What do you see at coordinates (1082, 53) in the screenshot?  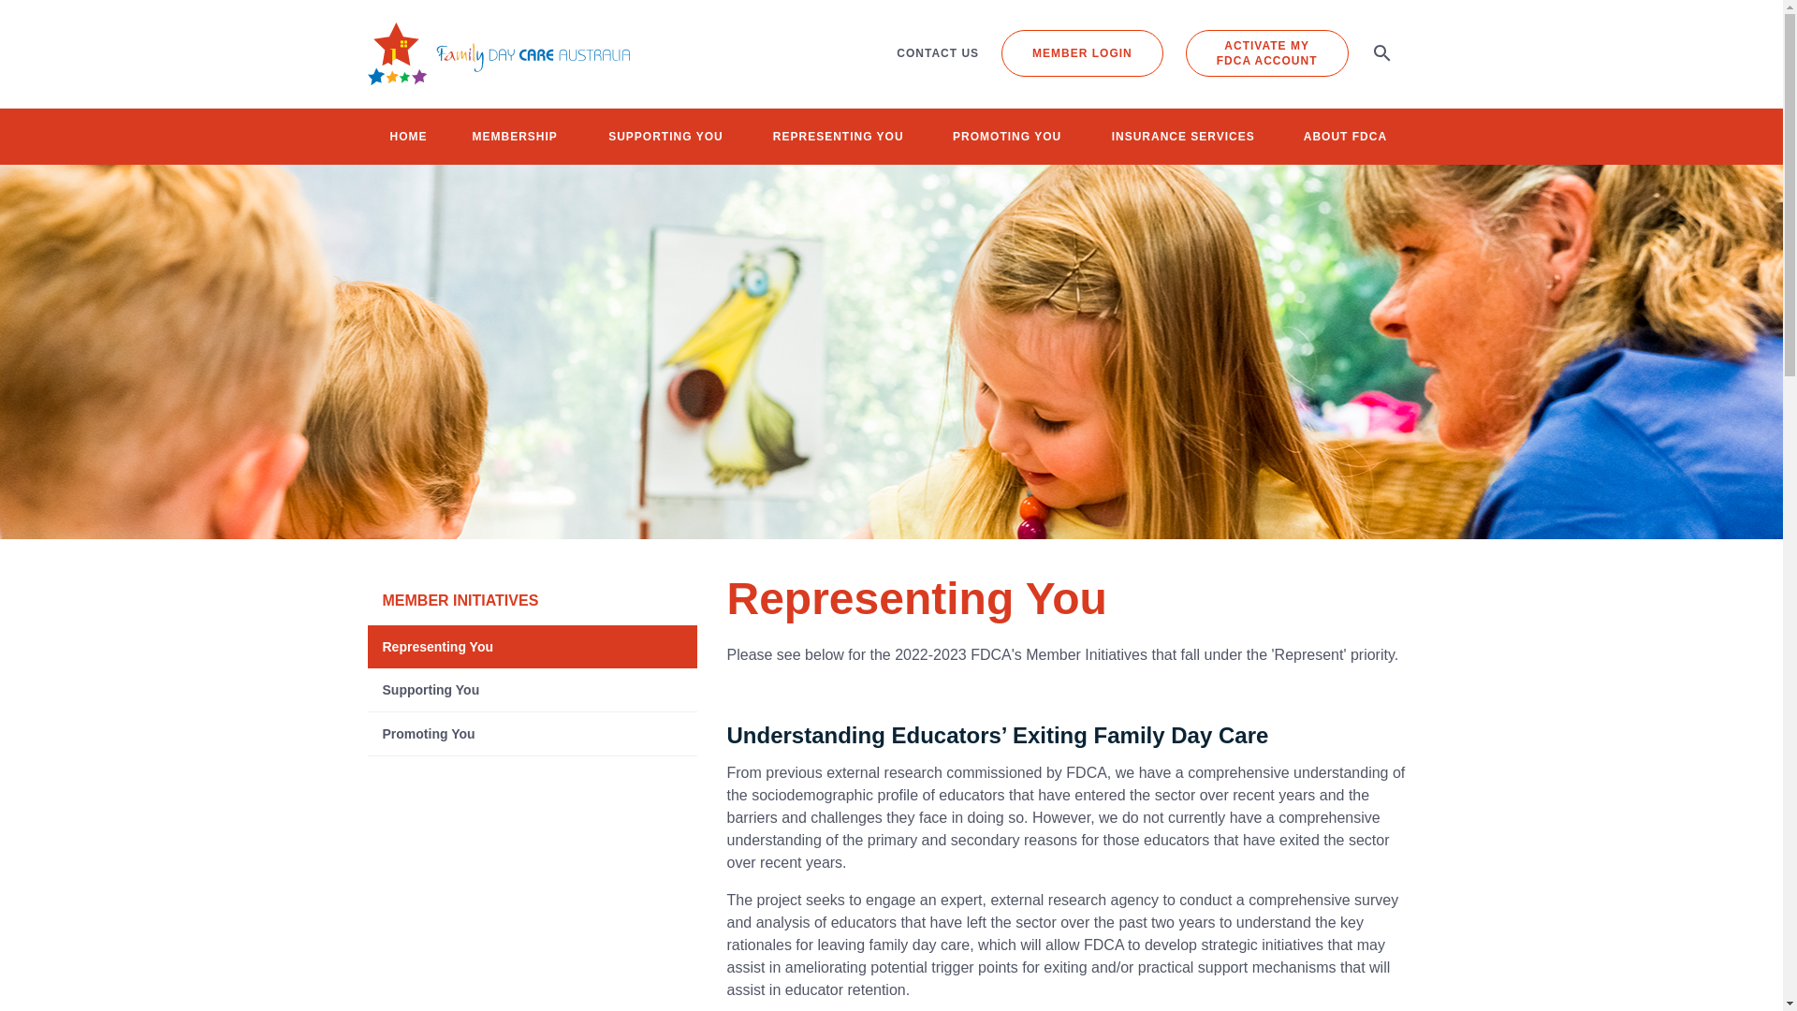 I see `MEMBER LOGIN` at bounding box center [1082, 53].